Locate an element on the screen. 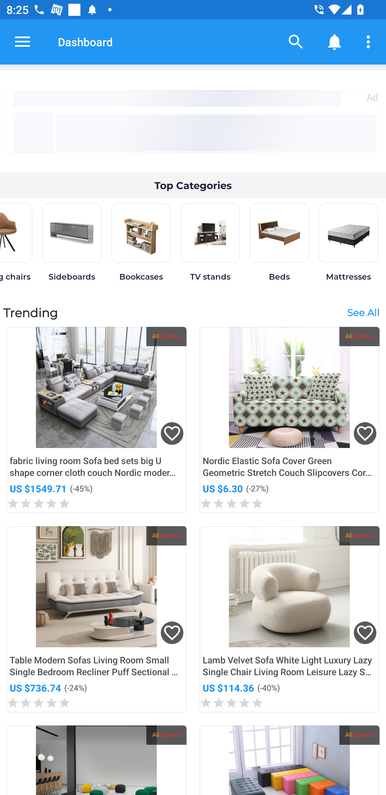 The image size is (386, 795). Search is located at coordinates (296, 41).